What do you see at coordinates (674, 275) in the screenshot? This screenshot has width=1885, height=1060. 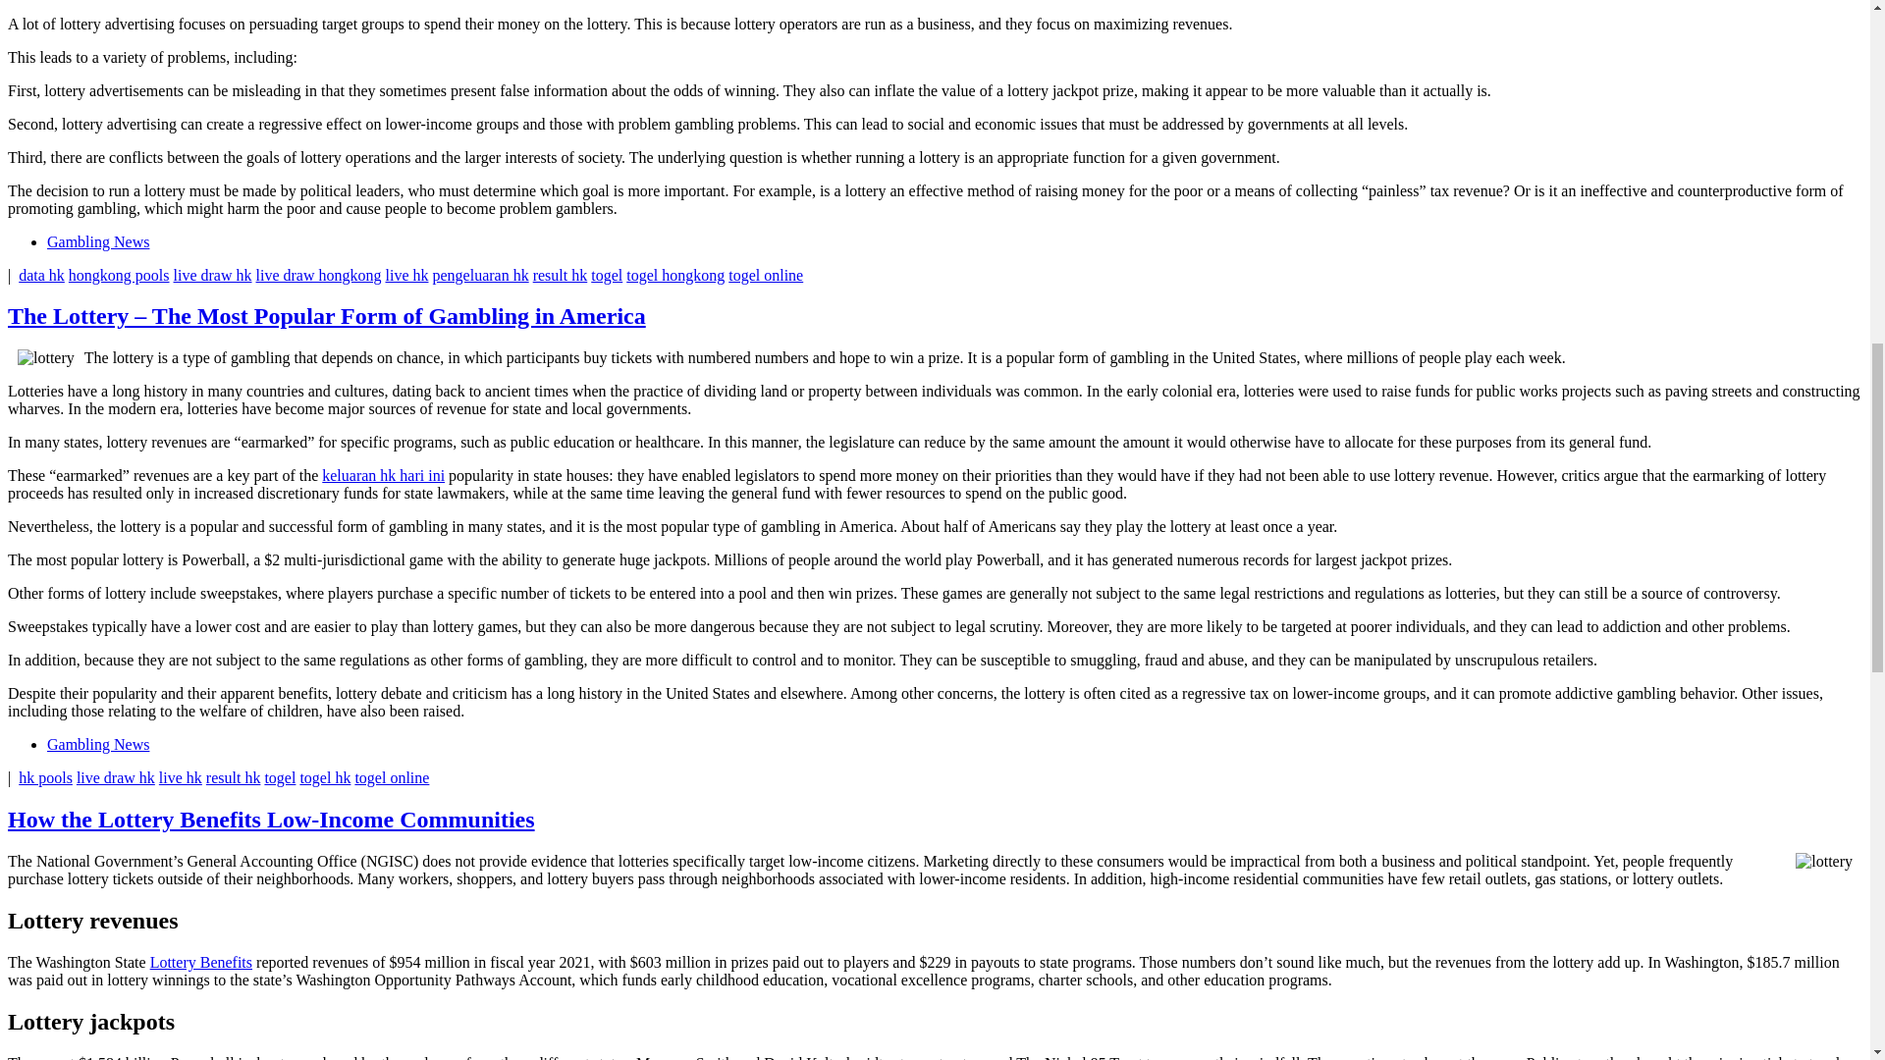 I see `togel hongkong` at bounding box center [674, 275].